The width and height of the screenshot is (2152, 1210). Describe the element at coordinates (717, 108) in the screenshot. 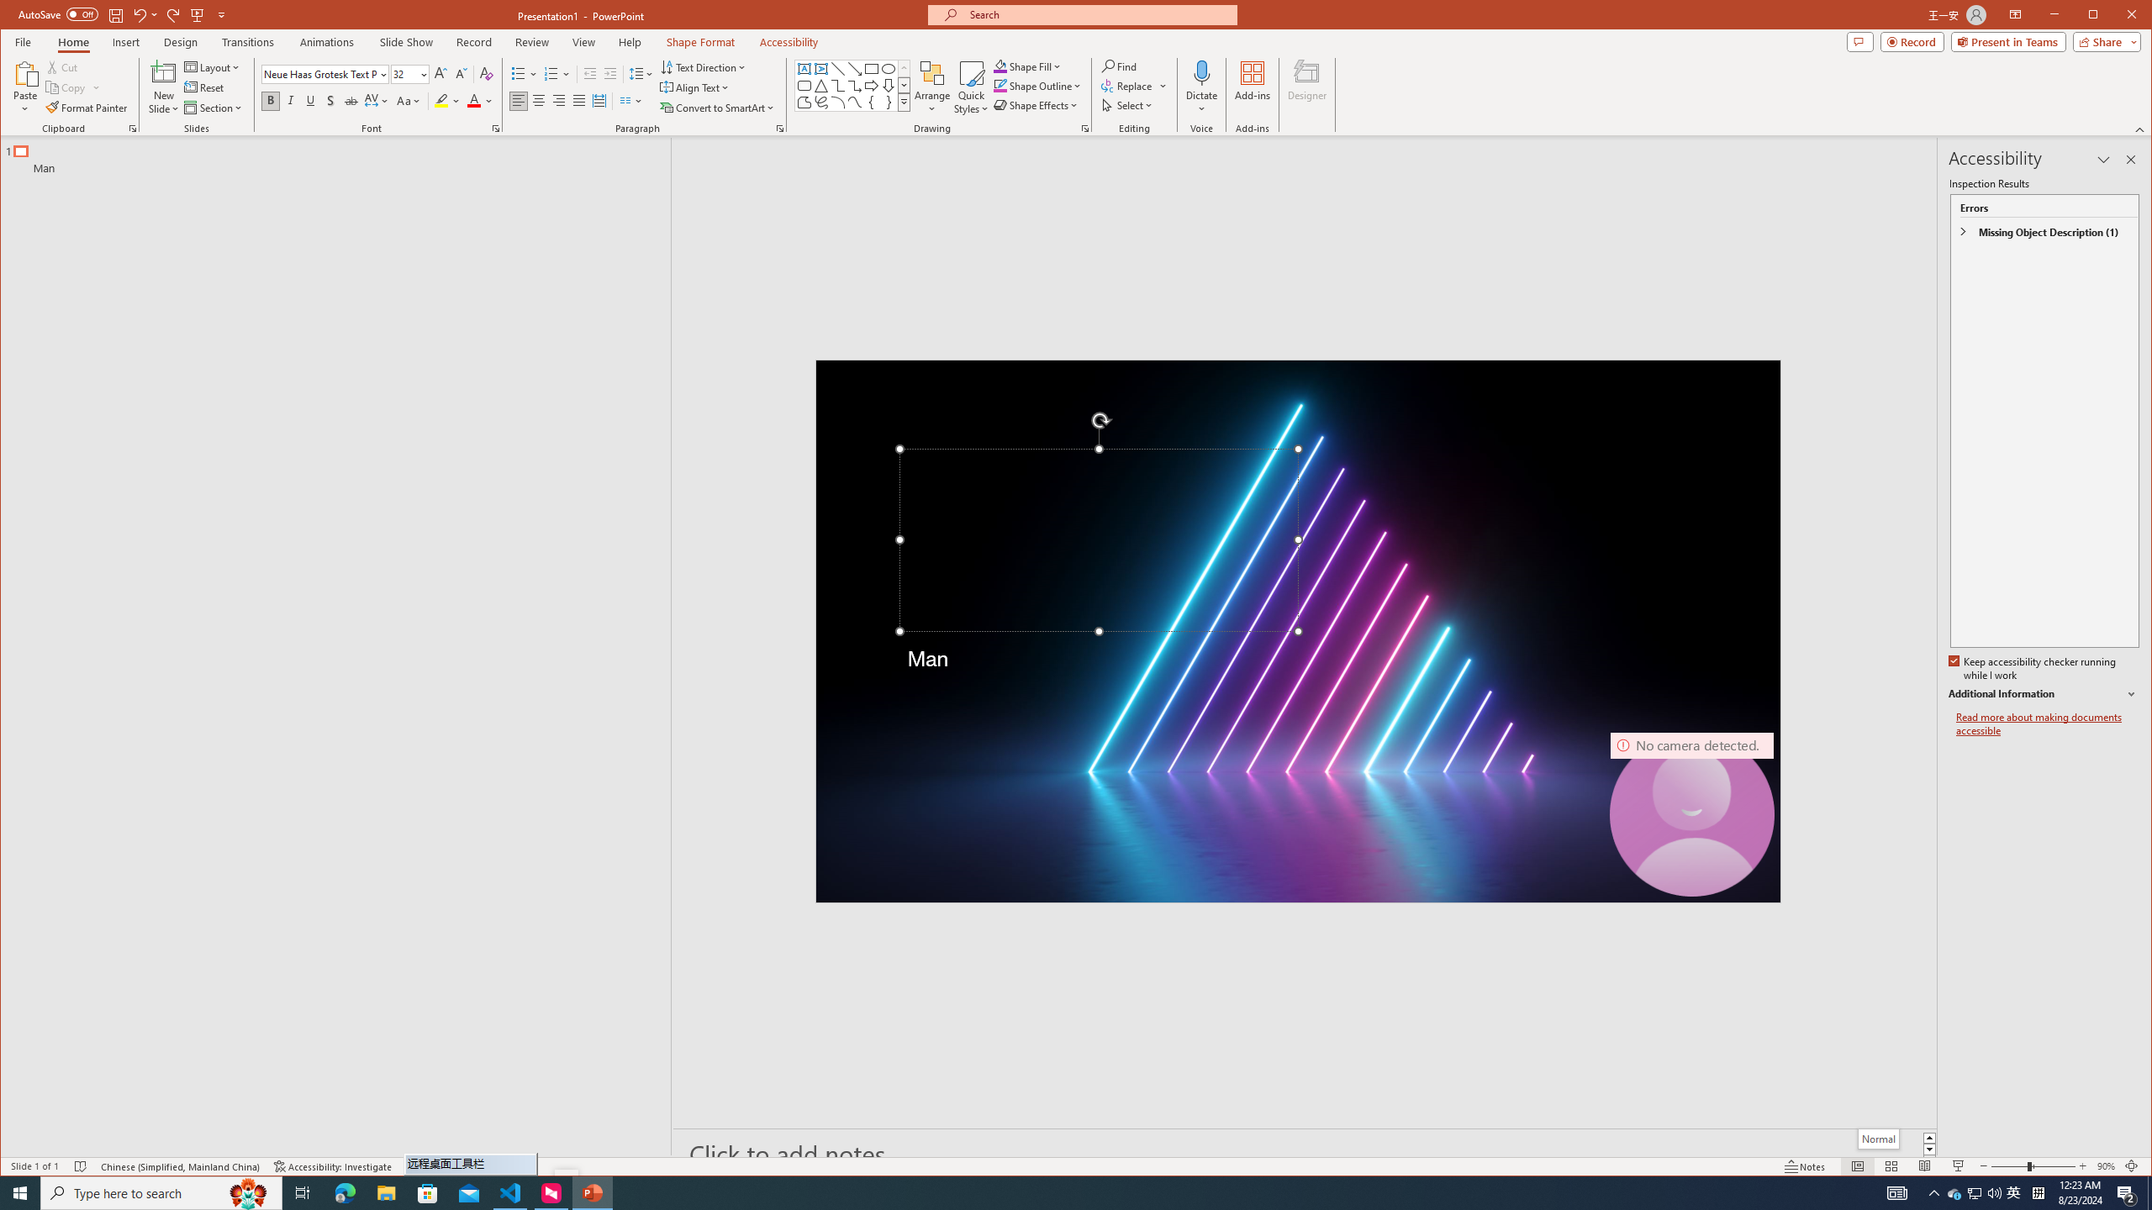

I see `Convert to SmartArt` at that location.